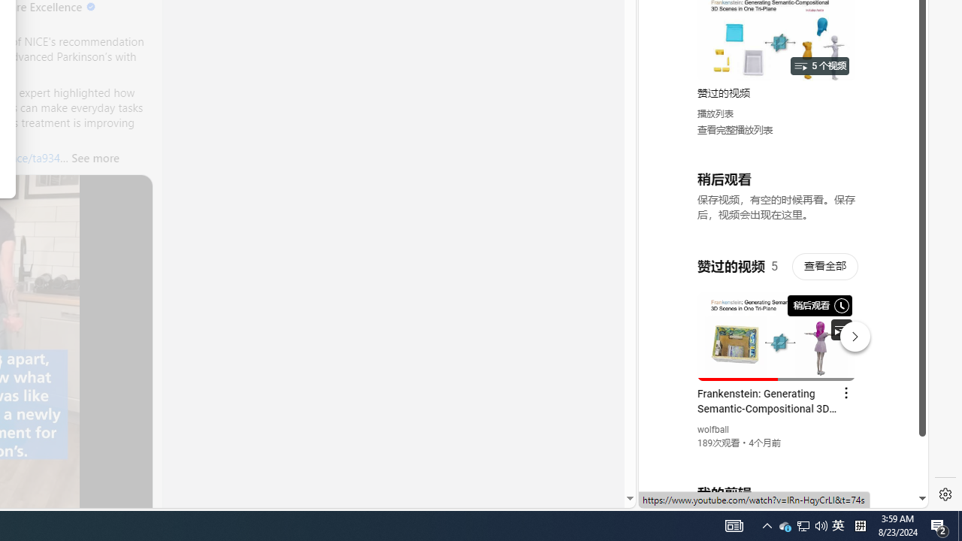 This screenshot has width=962, height=541. What do you see at coordinates (777, 458) in the screenshot?
I see `you` at bounding box center [777, 458].